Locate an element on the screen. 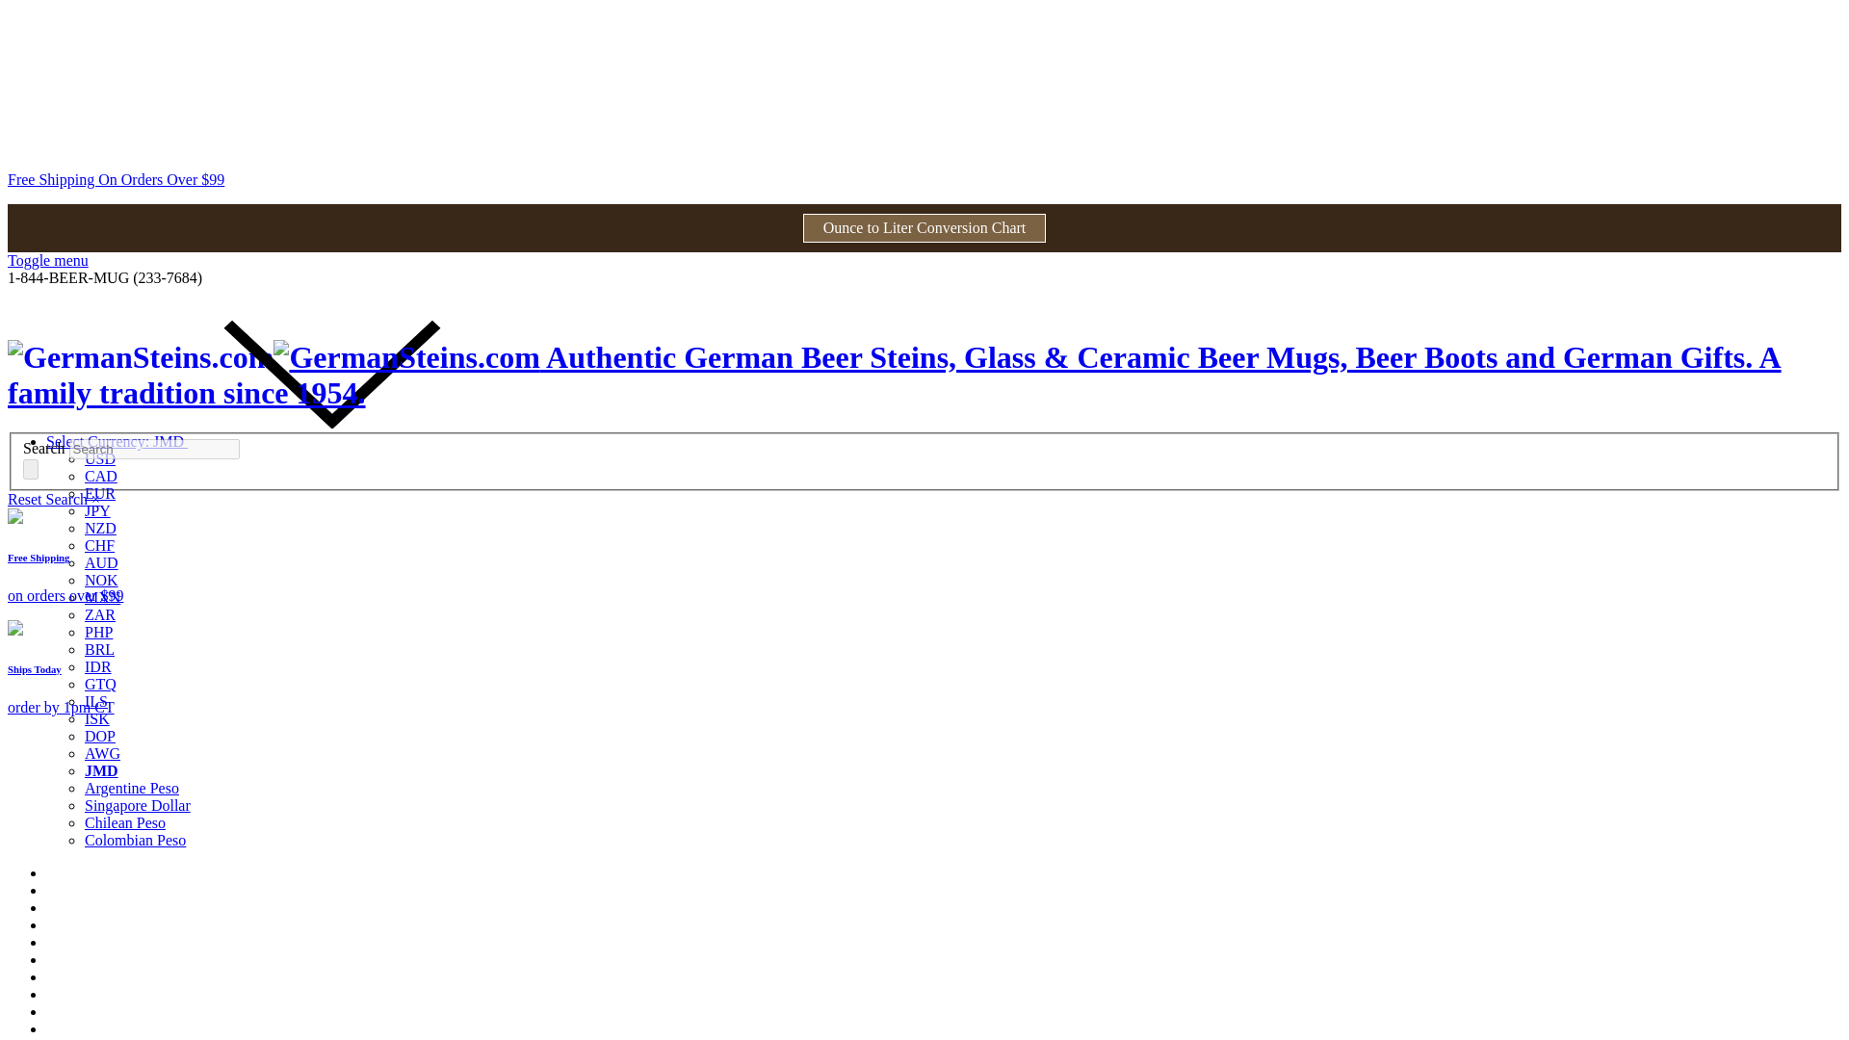 The height and width of the screenshot is (1040, 1849). FAQ is located at coordinates (61, 994).